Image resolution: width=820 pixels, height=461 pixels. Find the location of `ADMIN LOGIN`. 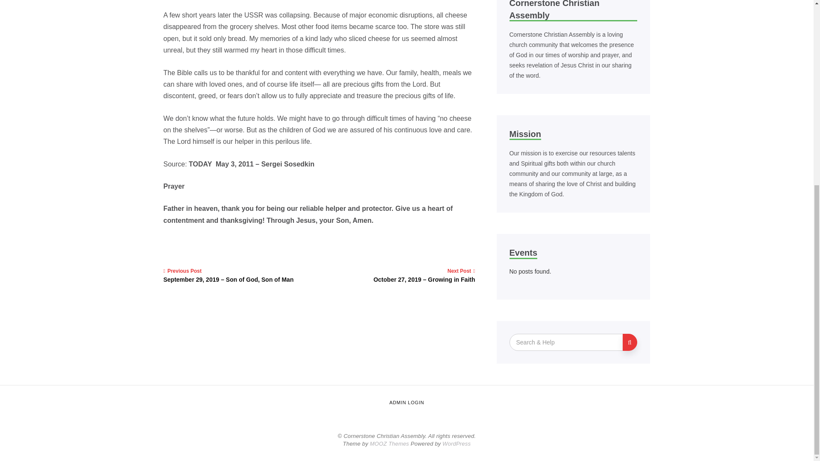

ADMIN LOGIN is located at coordinates (407, 403).